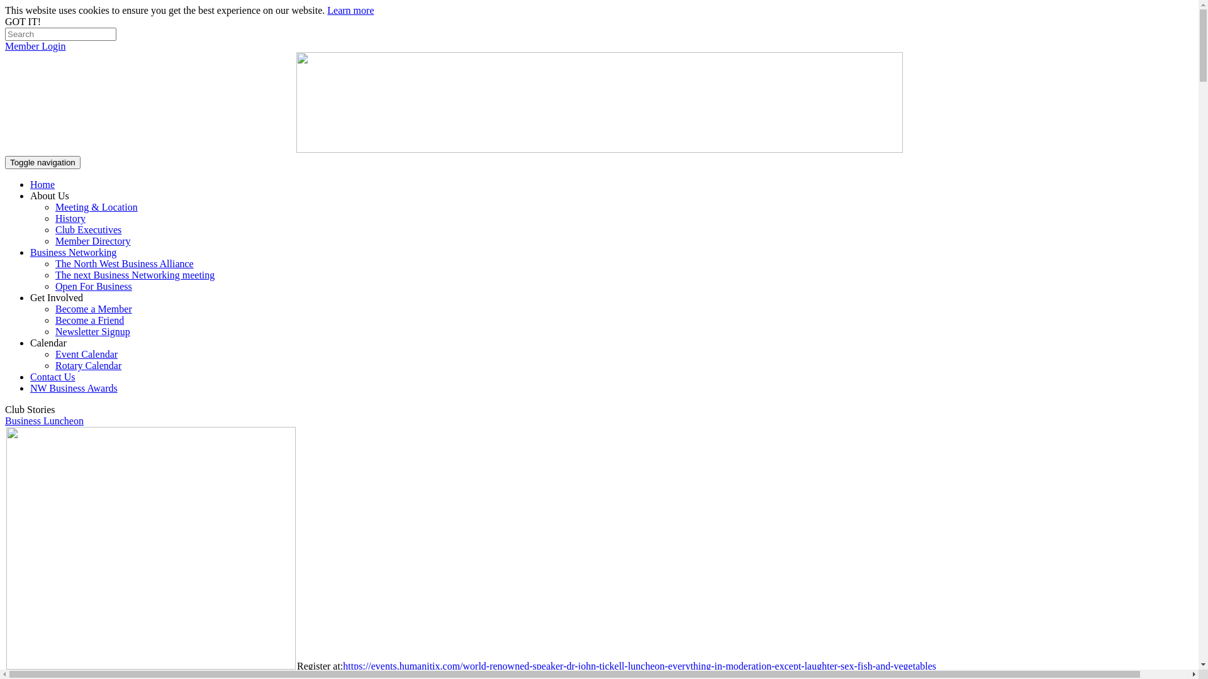 The width and height of the screenshot is (1208, 679). I want to click on Club Executives, so click(88, 229).